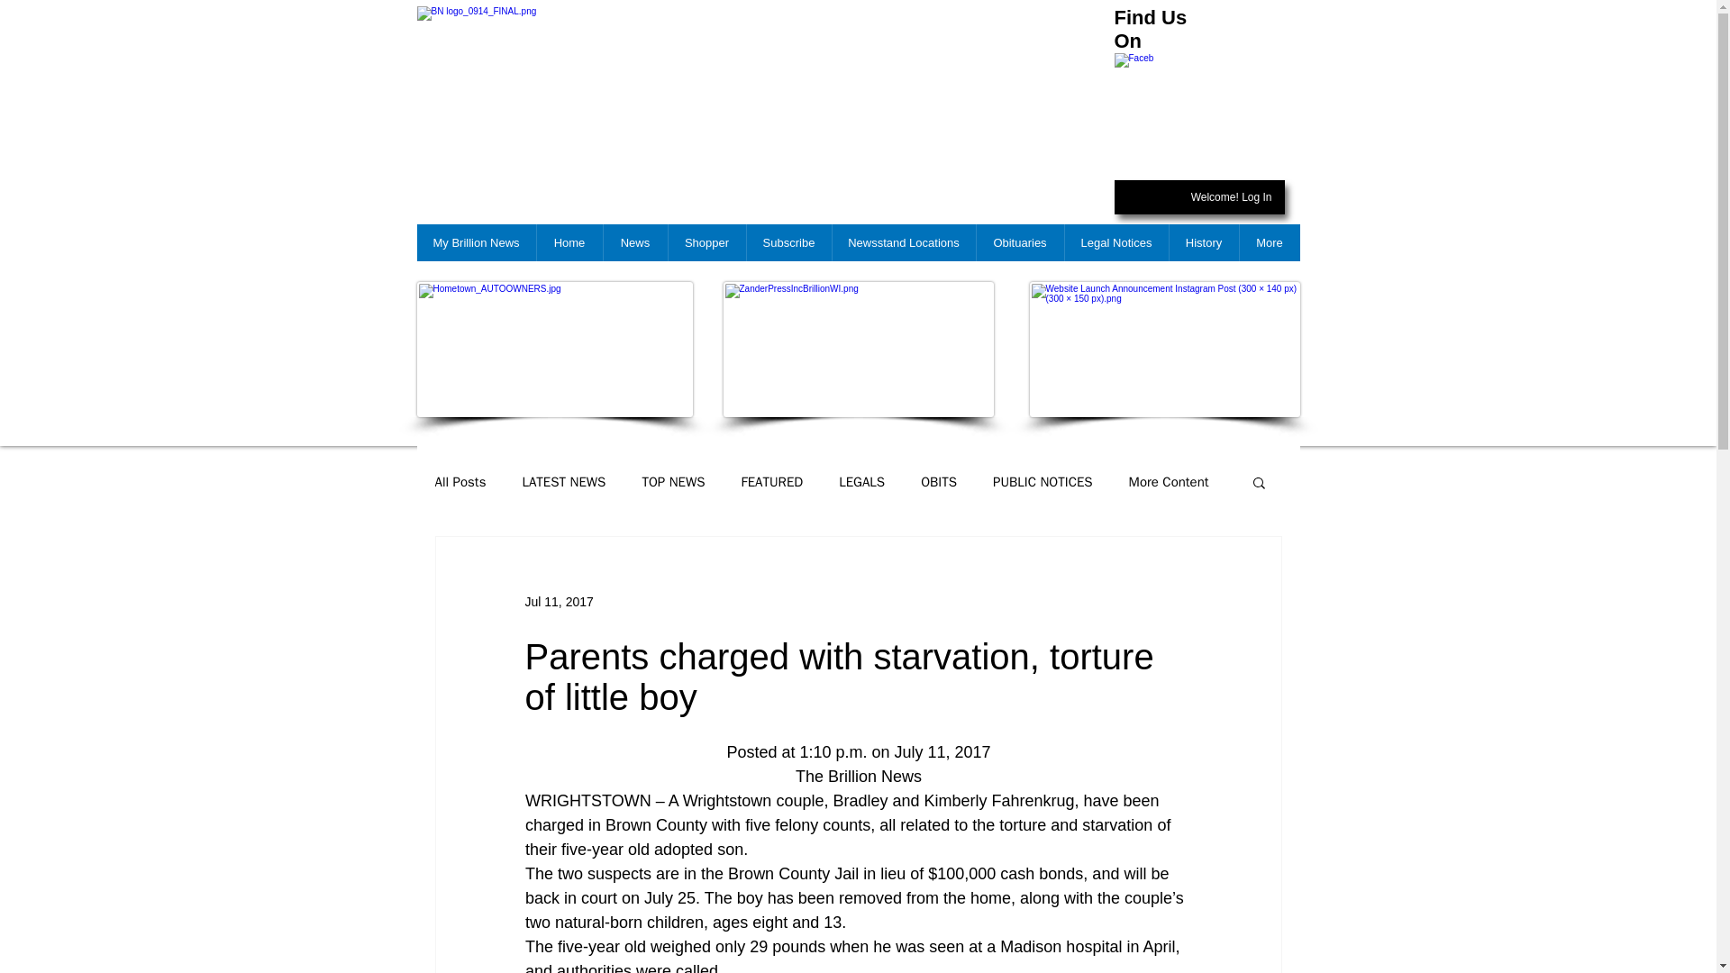 The width and height of the screenshot is (1730, 973). I want to click on PUBLIC NOTICES, so click(1043, 482).